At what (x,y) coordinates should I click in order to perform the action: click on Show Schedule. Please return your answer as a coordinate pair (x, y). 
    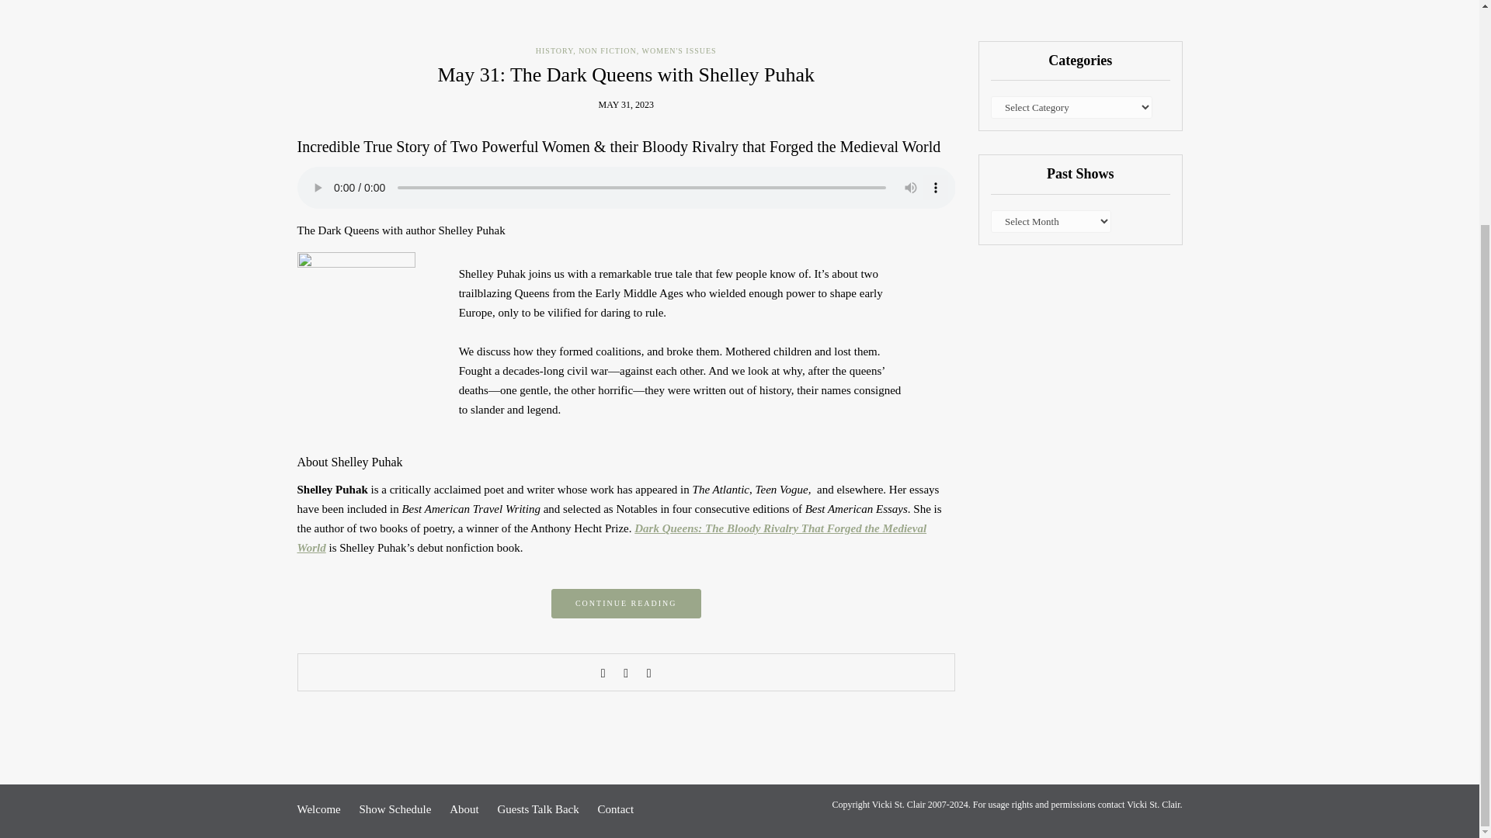
    Looking at the image, I should click on (395, 809).